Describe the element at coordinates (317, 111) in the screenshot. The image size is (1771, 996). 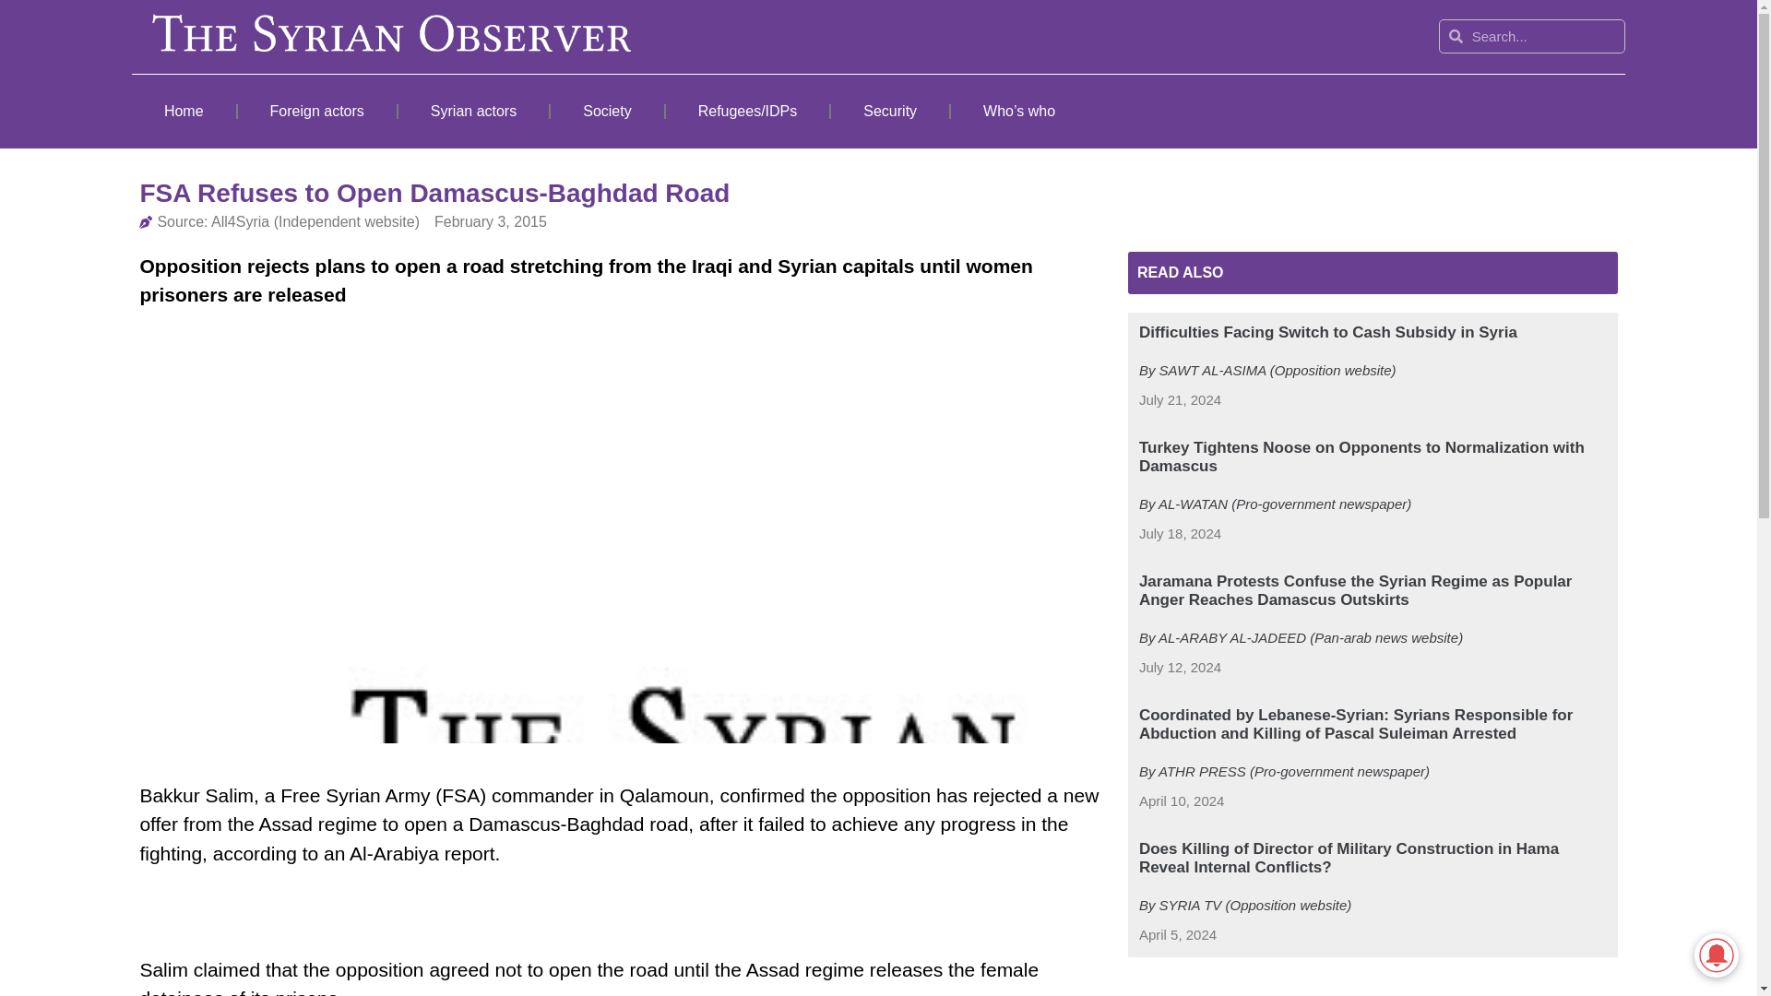
I see `Foreign actors` at that location.